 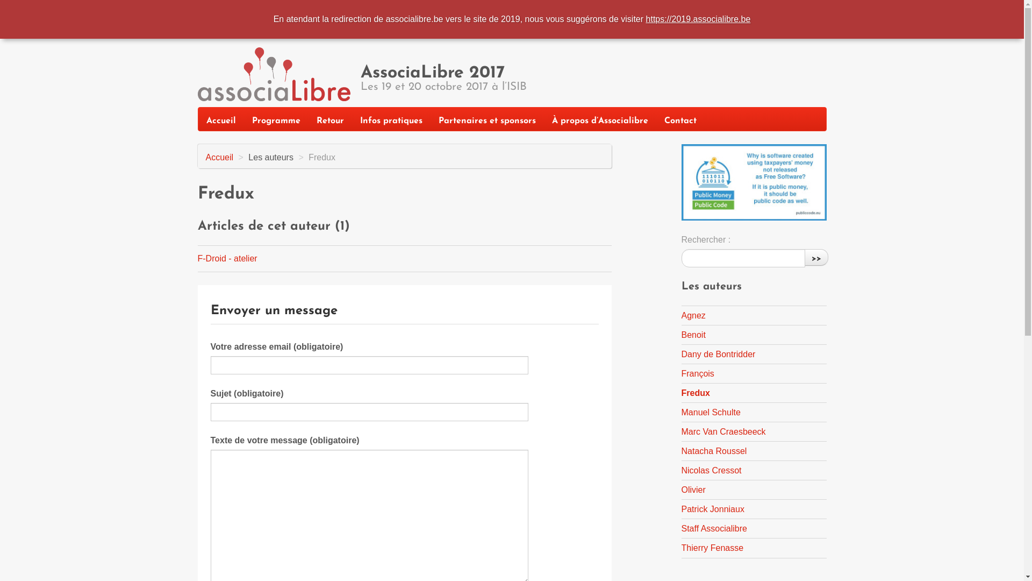 What do you see at coordinates (816, 258) in the screenshot?
I see `>>` at bounding box center [816, 258].